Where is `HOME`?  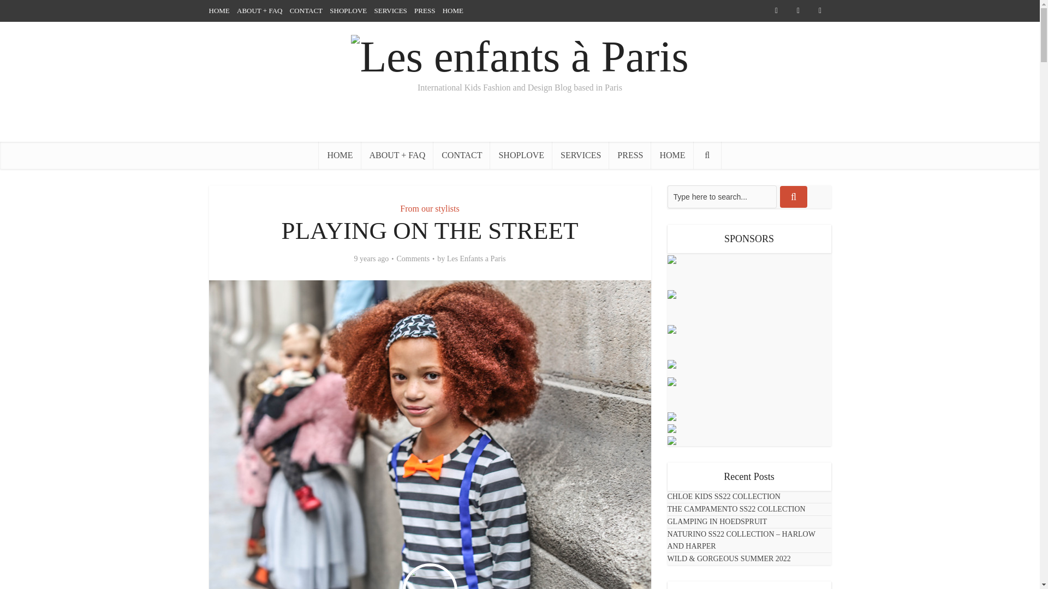 HOME is located at coordinates (219, 10).